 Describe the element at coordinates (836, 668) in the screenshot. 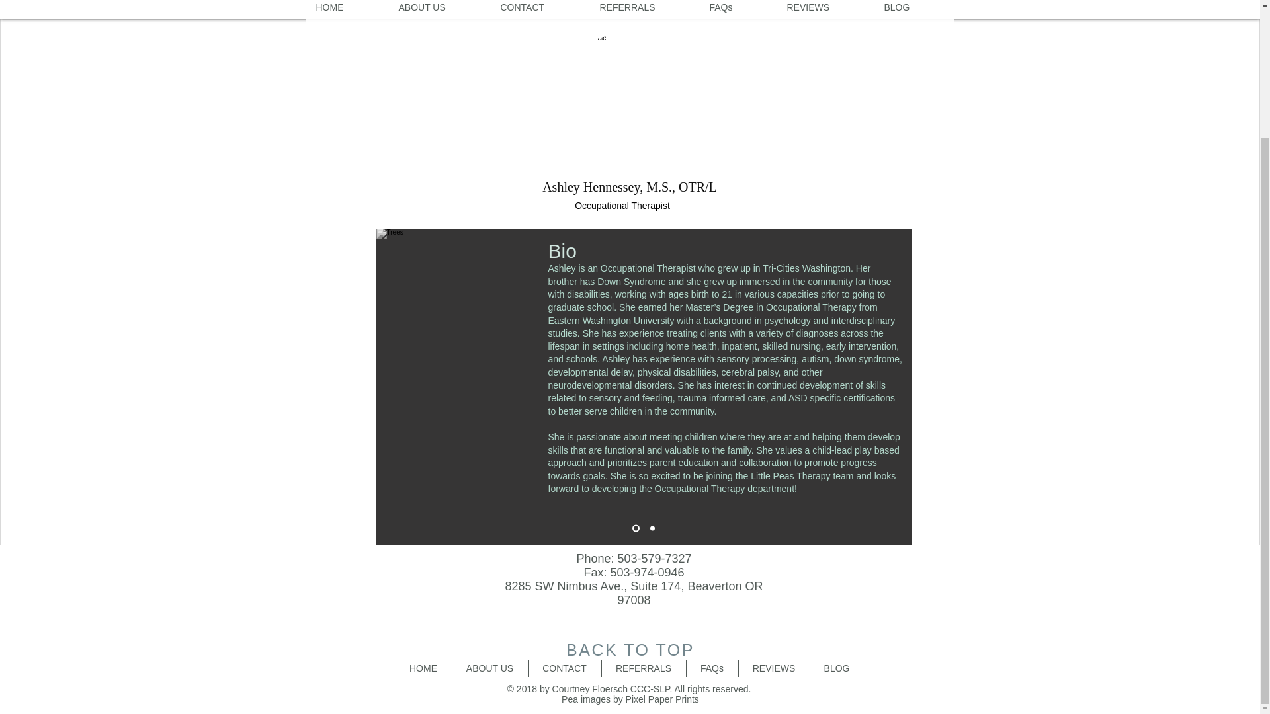

I see `BLOG` at that location.